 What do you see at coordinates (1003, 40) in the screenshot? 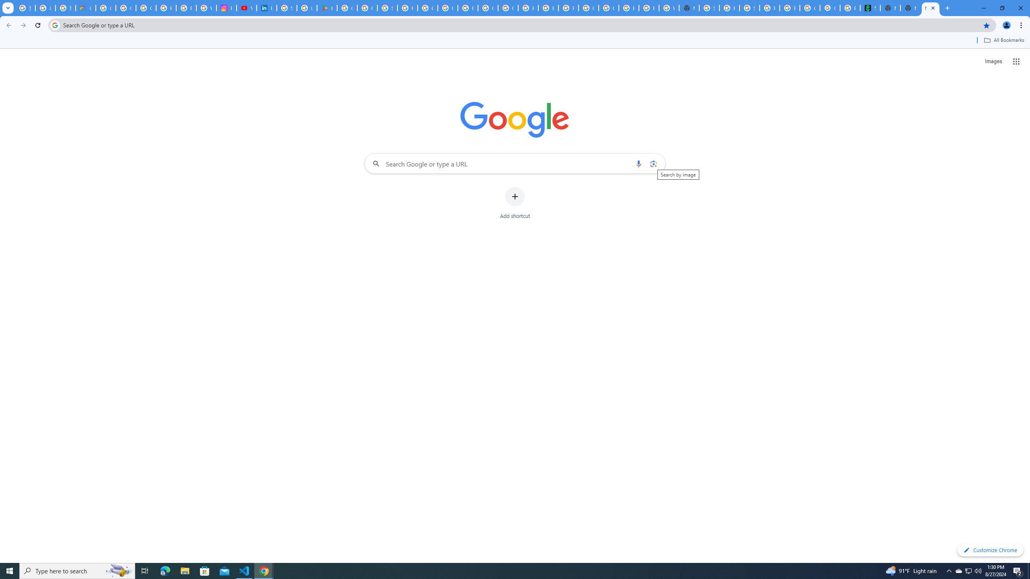
I see `All Bookmarks` at bounding box center [1003, 40].